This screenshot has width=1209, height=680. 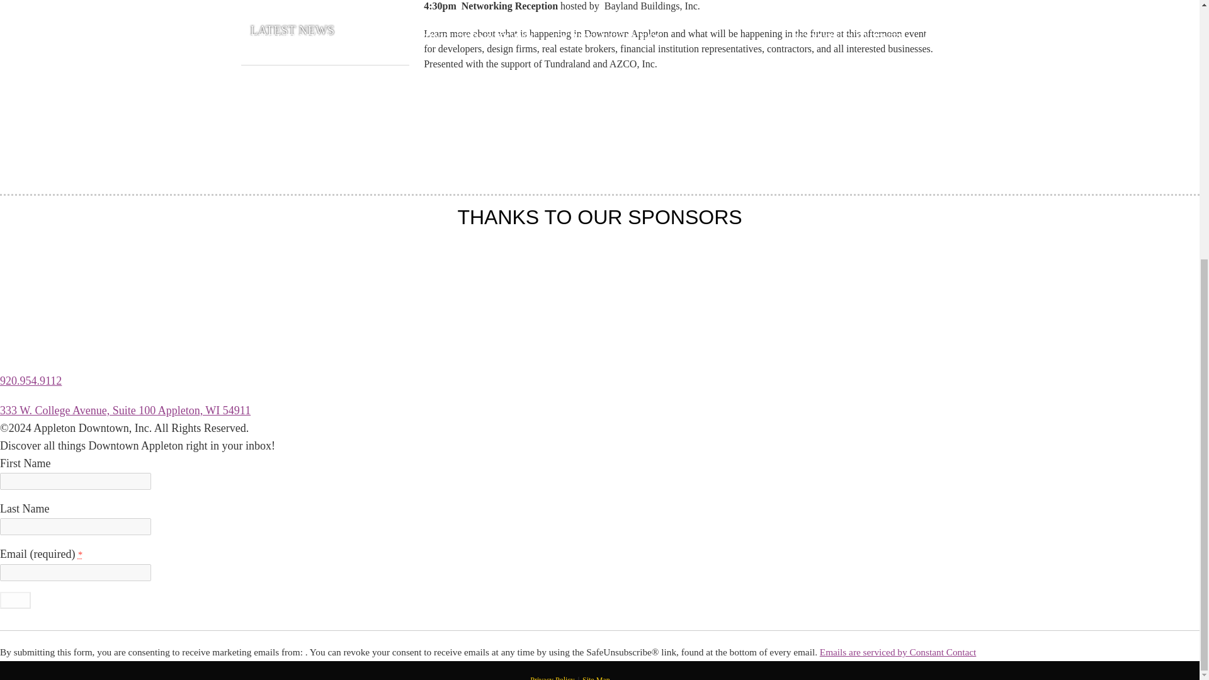 What do you see at coordinates (15, 599) in the screenshot?
I see `GO!` at bounding box center [15, 599].